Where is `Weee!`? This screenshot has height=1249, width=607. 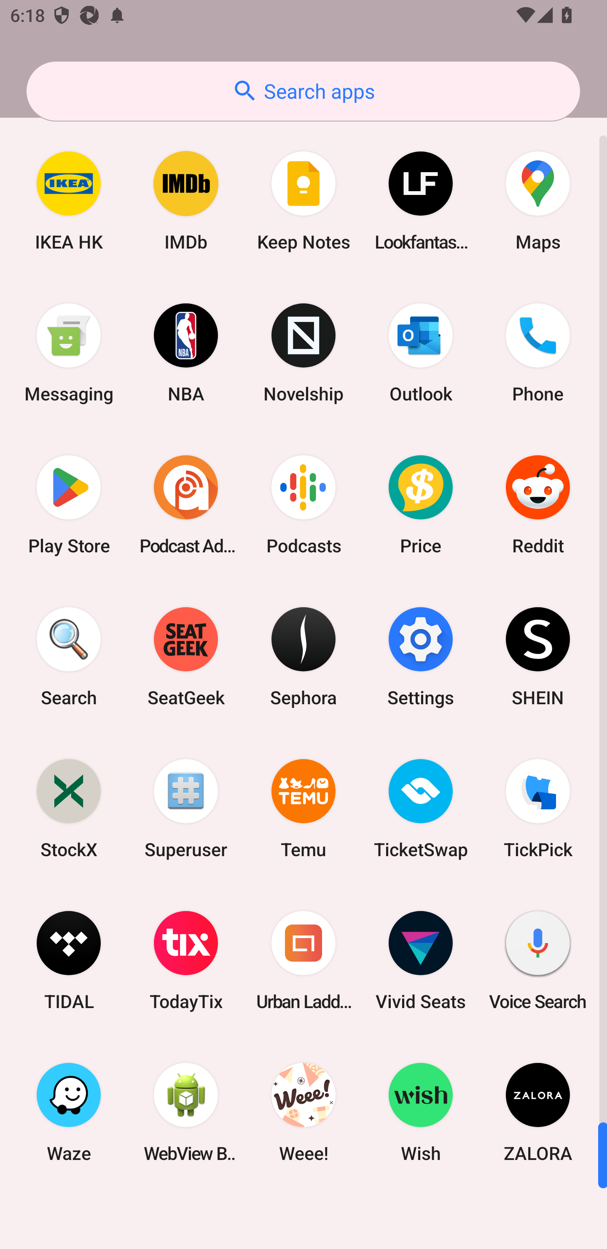 Weee! is located at coordinates (303, 1112).